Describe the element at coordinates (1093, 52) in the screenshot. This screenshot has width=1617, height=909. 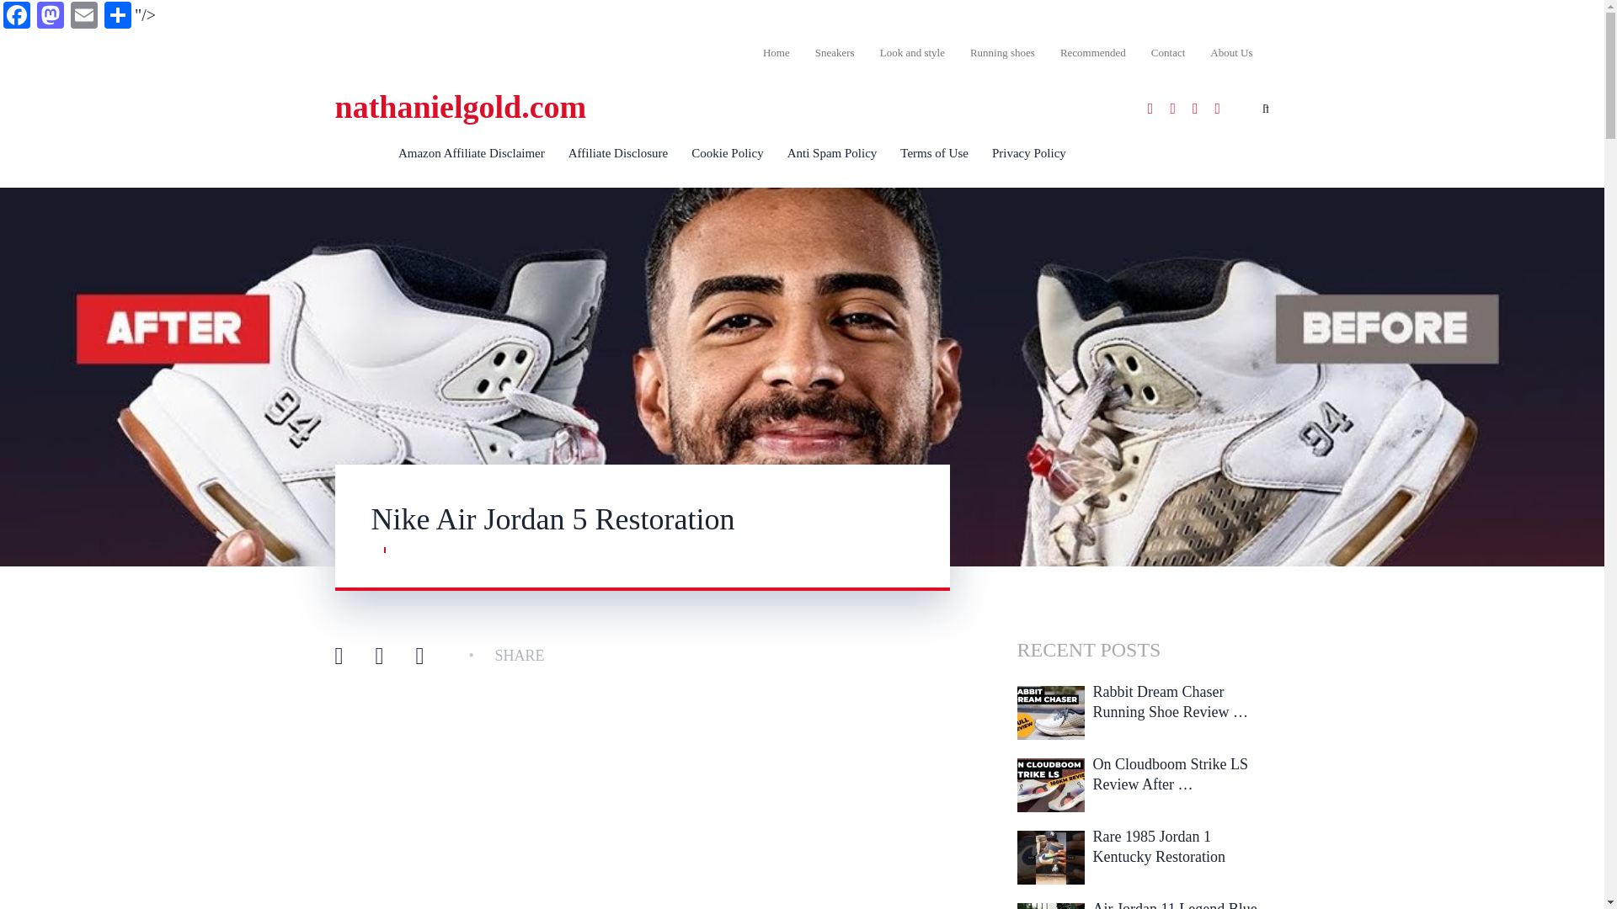
I see `Recommended` at that location.